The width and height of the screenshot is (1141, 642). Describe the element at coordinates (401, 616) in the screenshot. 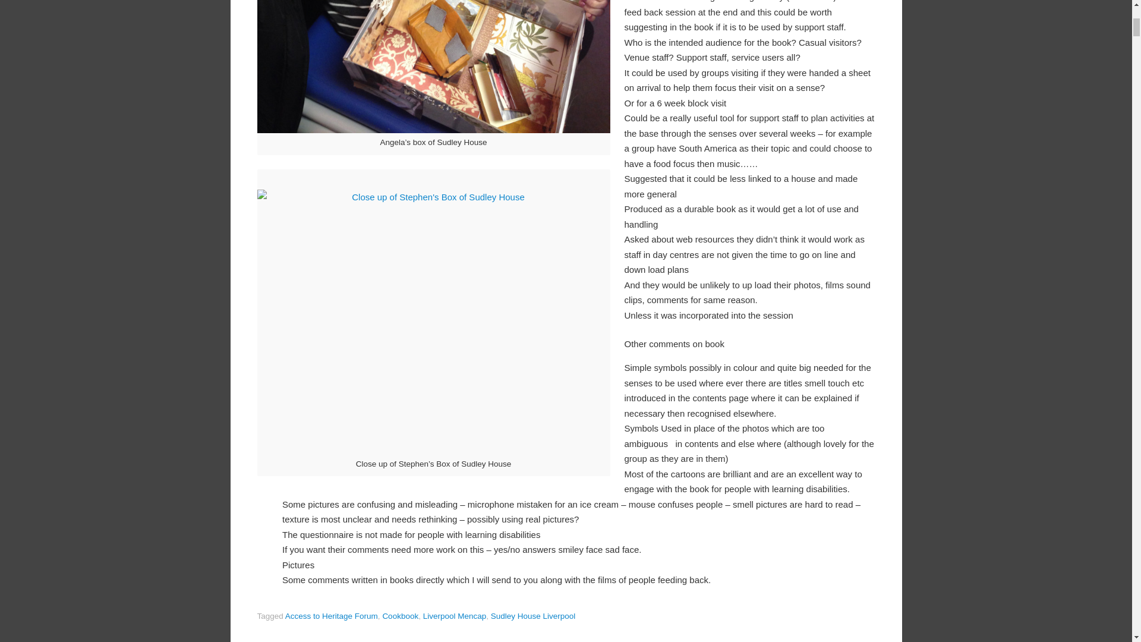

I see `Cookbook` at that location.